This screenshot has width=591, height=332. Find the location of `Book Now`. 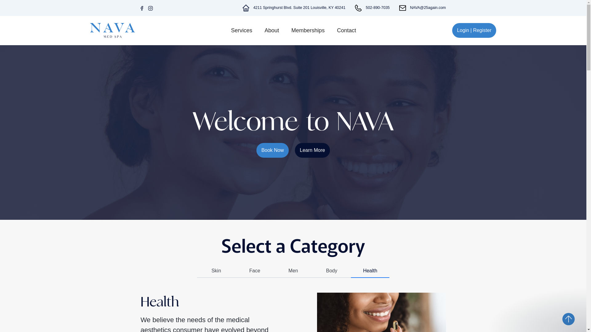

Book Now is located at coordinates (273, 150).